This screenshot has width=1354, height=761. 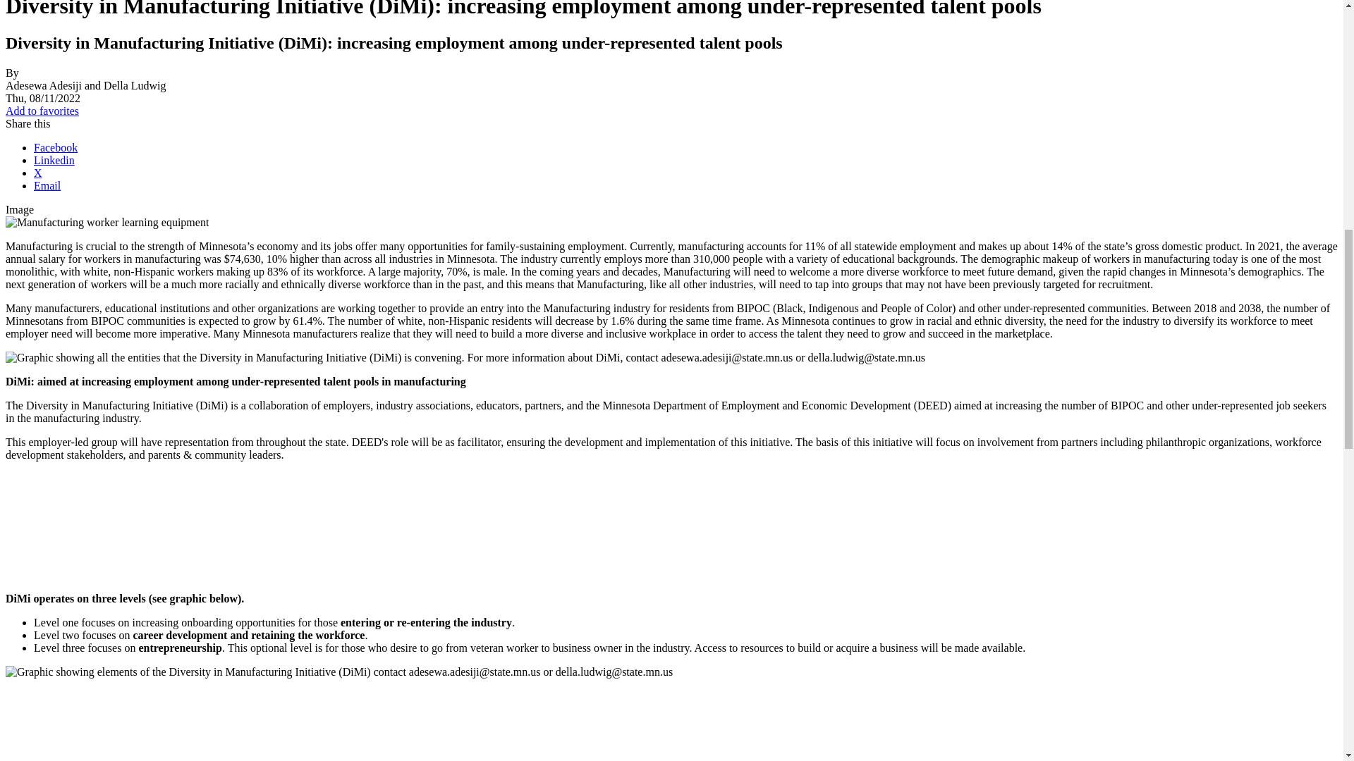 I want to click on Add this to your favorites., so click(x=42, y=111).